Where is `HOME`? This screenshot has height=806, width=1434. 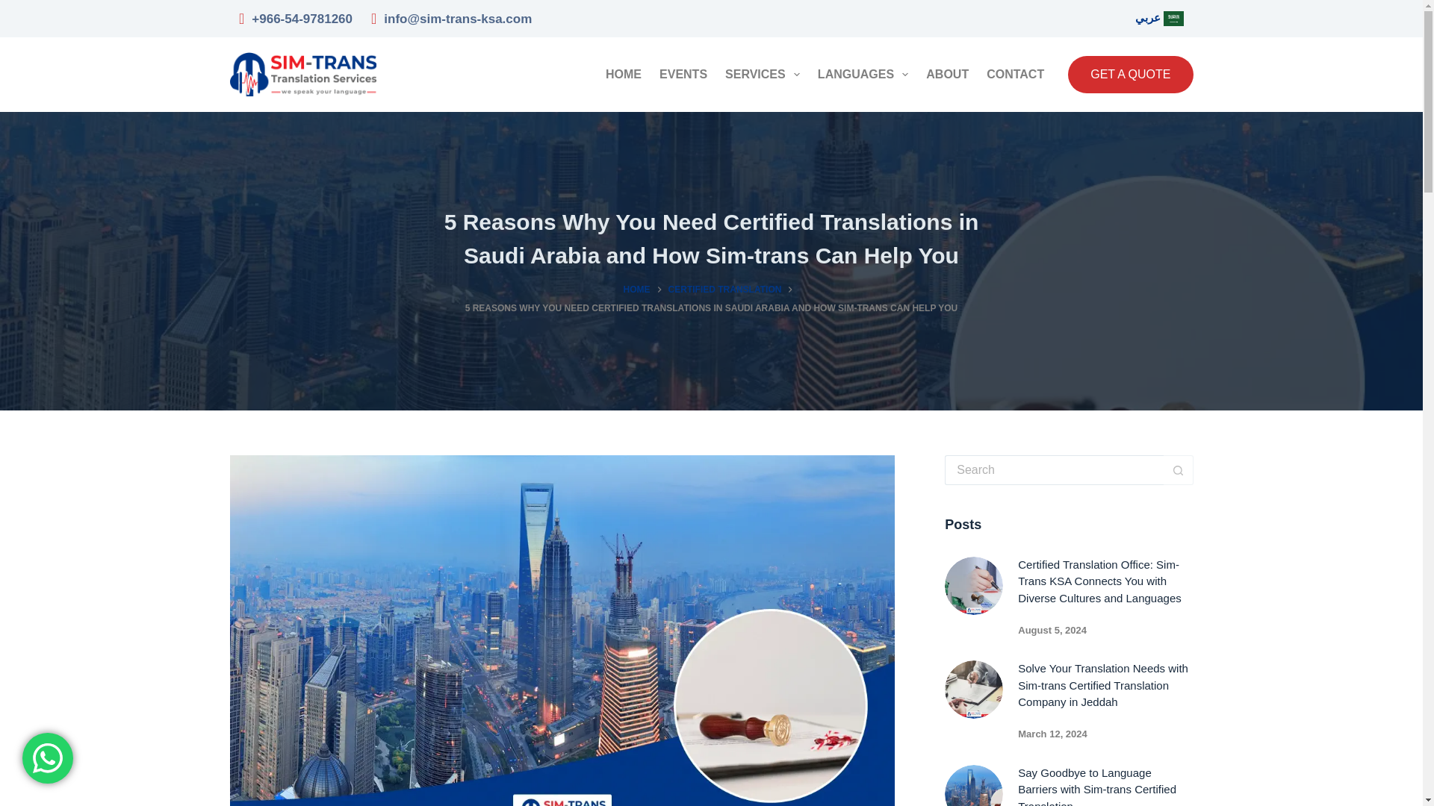 HOME is located at coordinates (623, 74).